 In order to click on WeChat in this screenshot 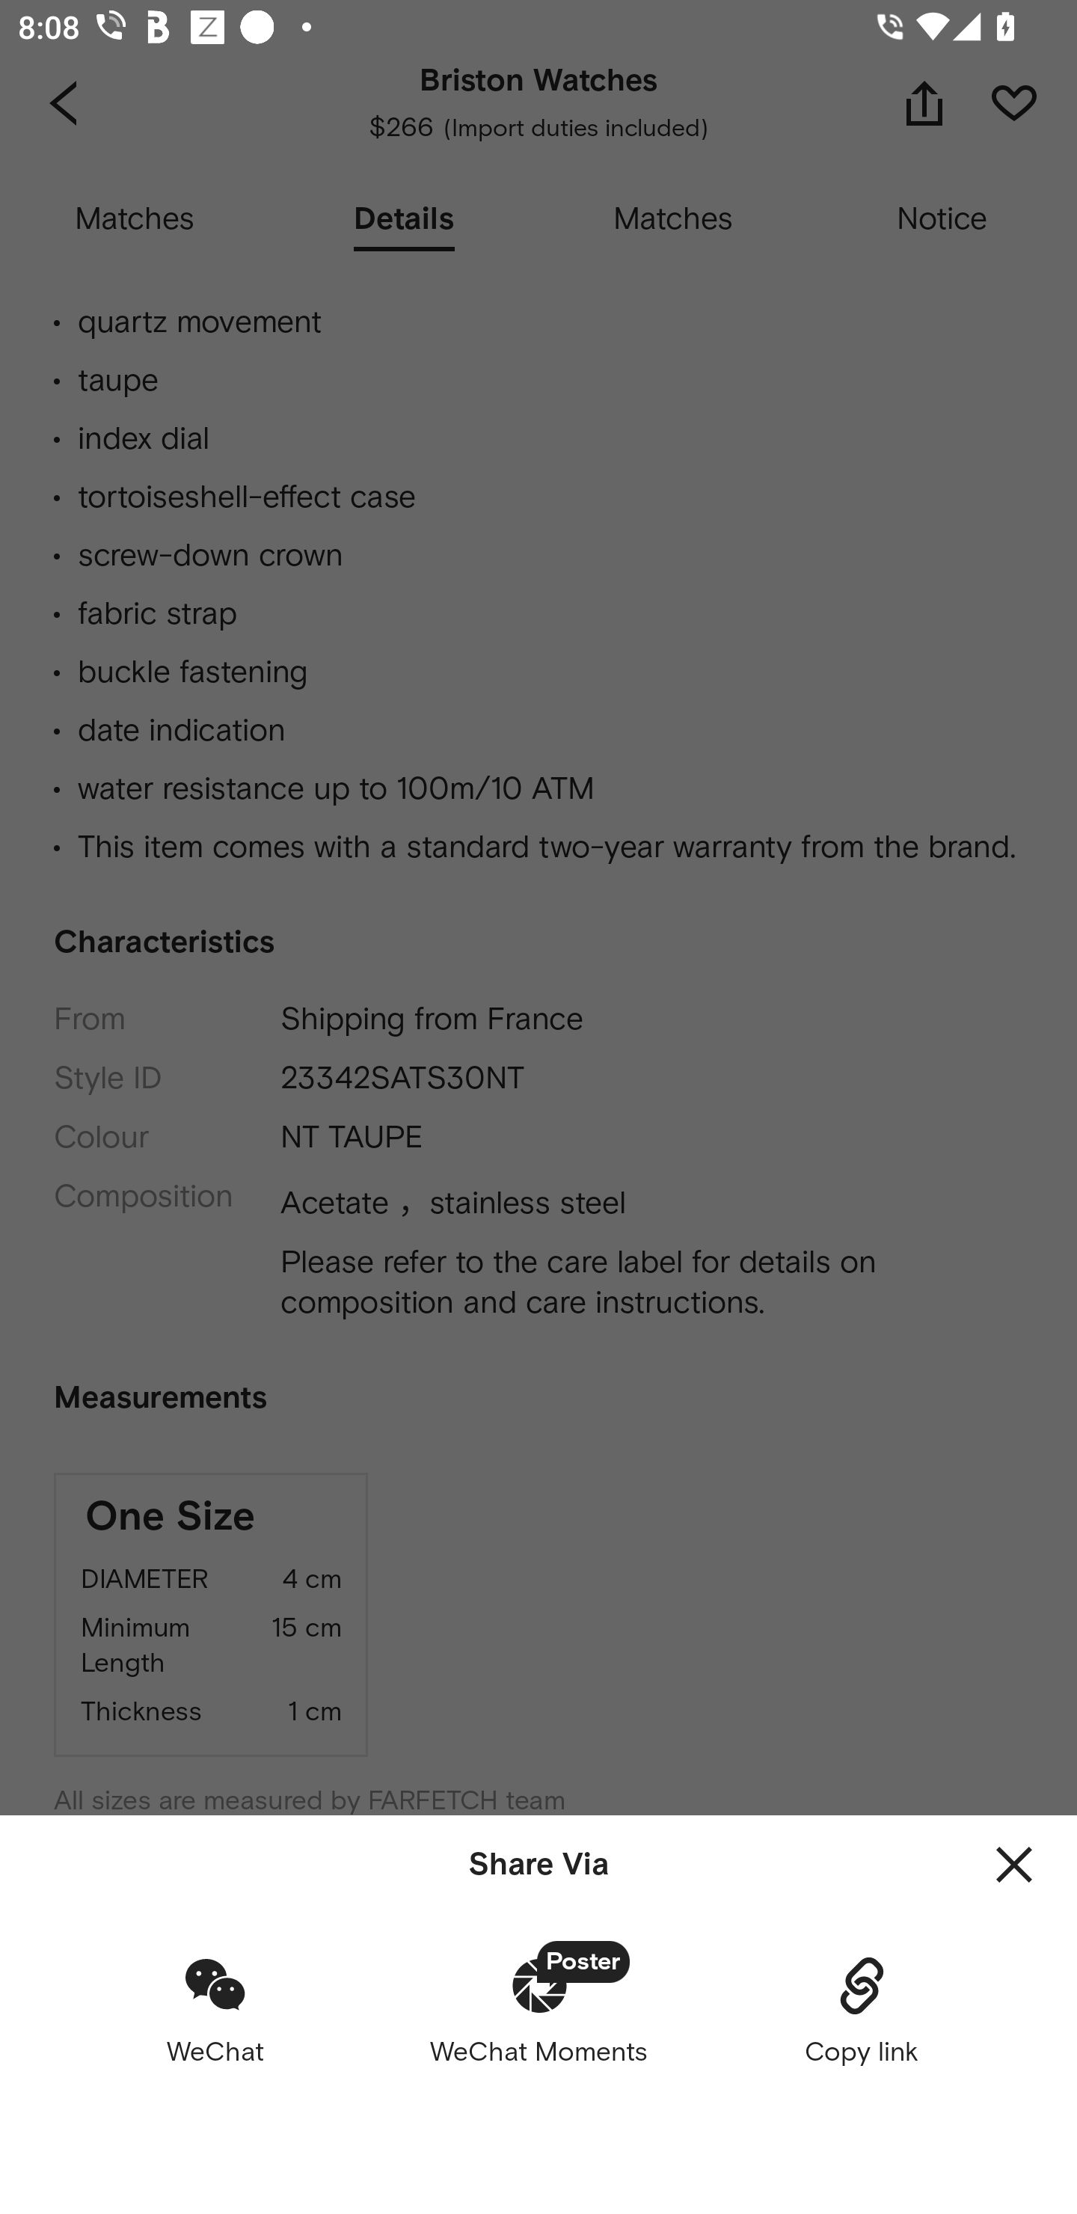, I will do `click(215, 2010)`.